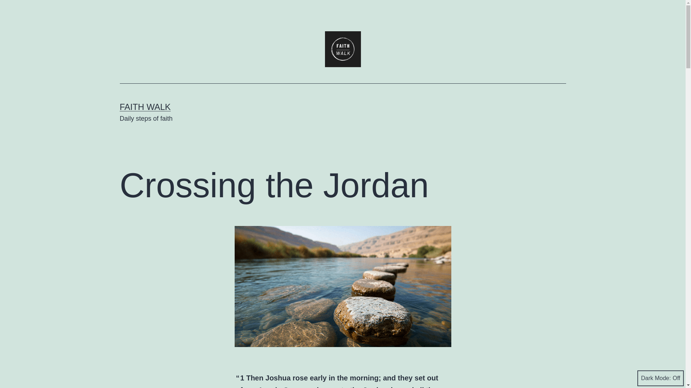  Describe the element at coordinates (660, 378) in the screenshot. I see `Dark Mode:` at that location.